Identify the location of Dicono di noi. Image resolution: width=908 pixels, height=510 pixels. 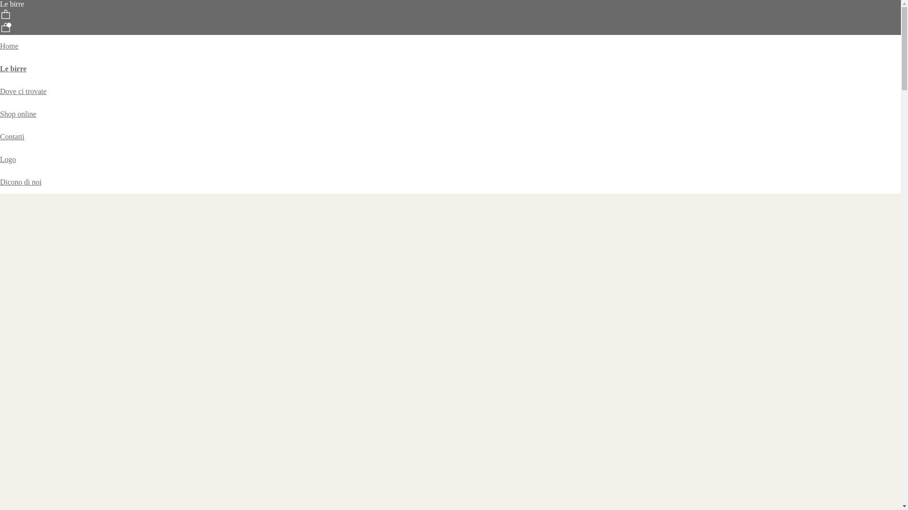
(21, 182).